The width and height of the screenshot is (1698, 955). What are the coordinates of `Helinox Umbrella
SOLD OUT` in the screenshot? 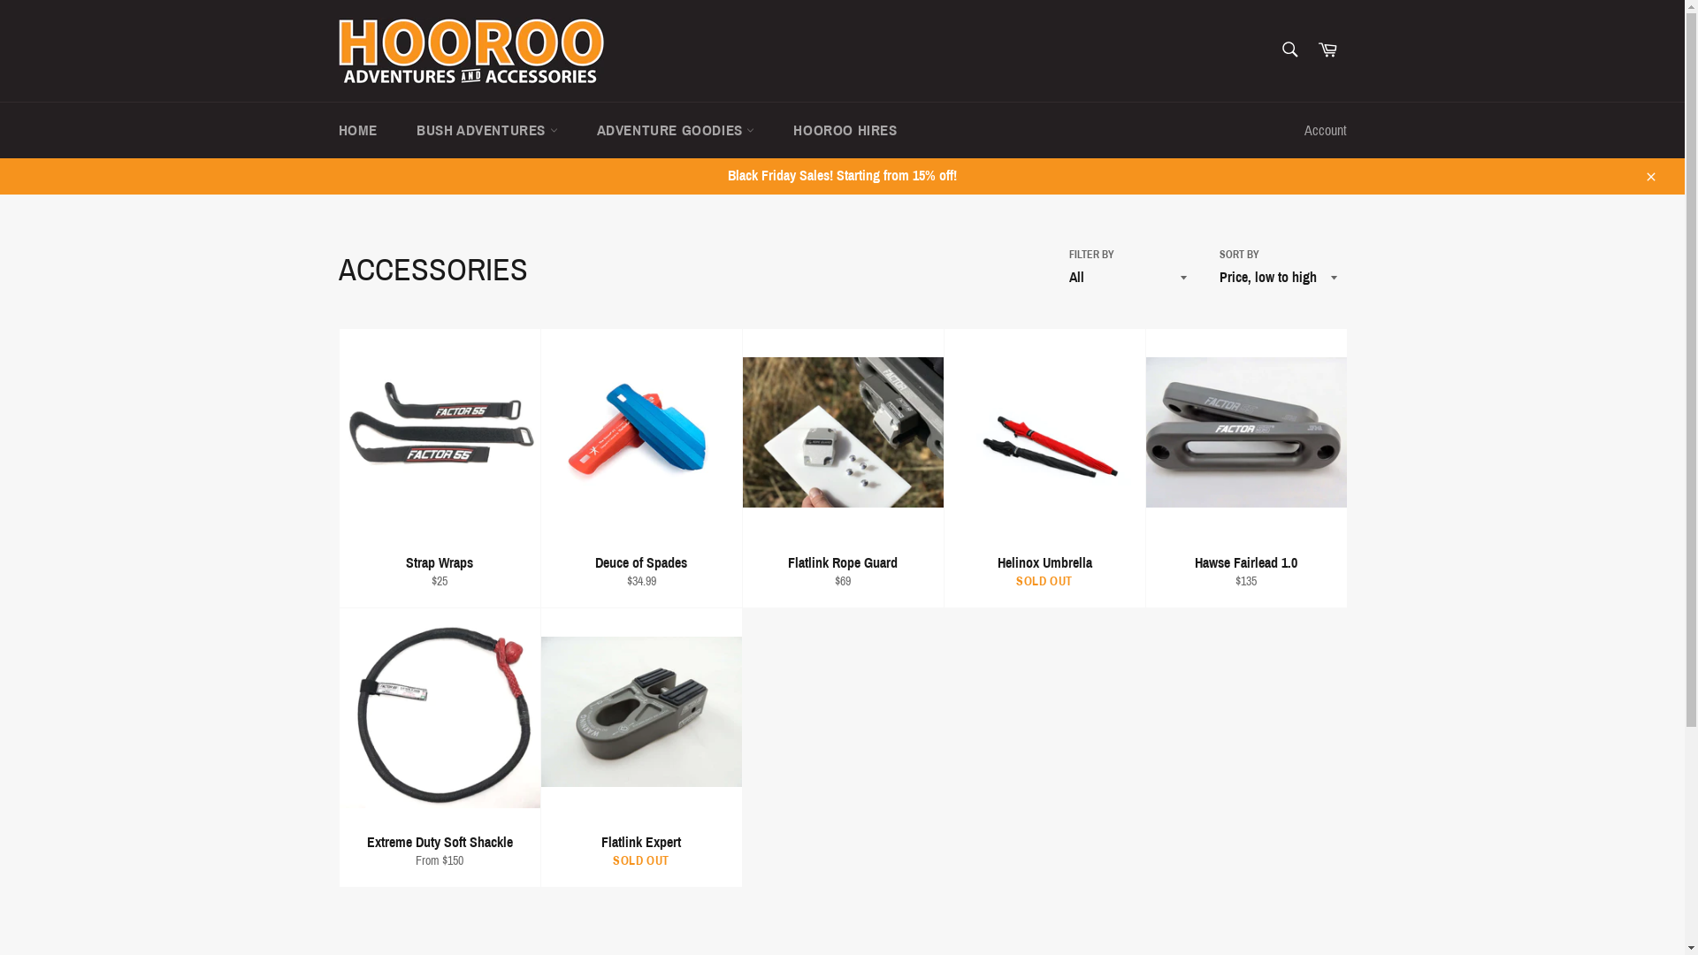 It's located at (1044, 469).